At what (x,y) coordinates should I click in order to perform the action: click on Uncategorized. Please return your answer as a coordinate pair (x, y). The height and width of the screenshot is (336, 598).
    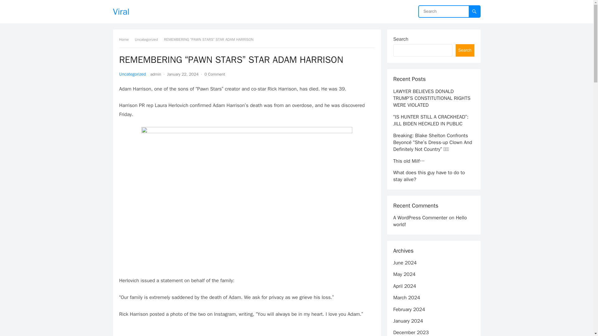
    Looking at the image, I should click on (148, 39).